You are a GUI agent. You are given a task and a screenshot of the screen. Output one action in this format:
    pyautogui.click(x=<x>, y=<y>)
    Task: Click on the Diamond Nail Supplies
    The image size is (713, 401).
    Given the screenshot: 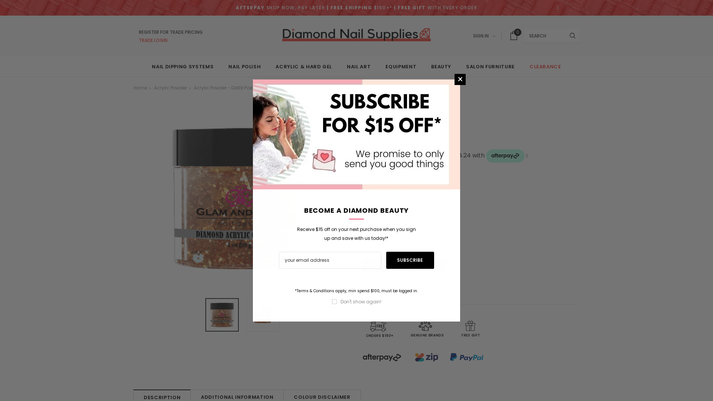 What is the action you would take?
    pyautogui.click(x=356, y=35)
    